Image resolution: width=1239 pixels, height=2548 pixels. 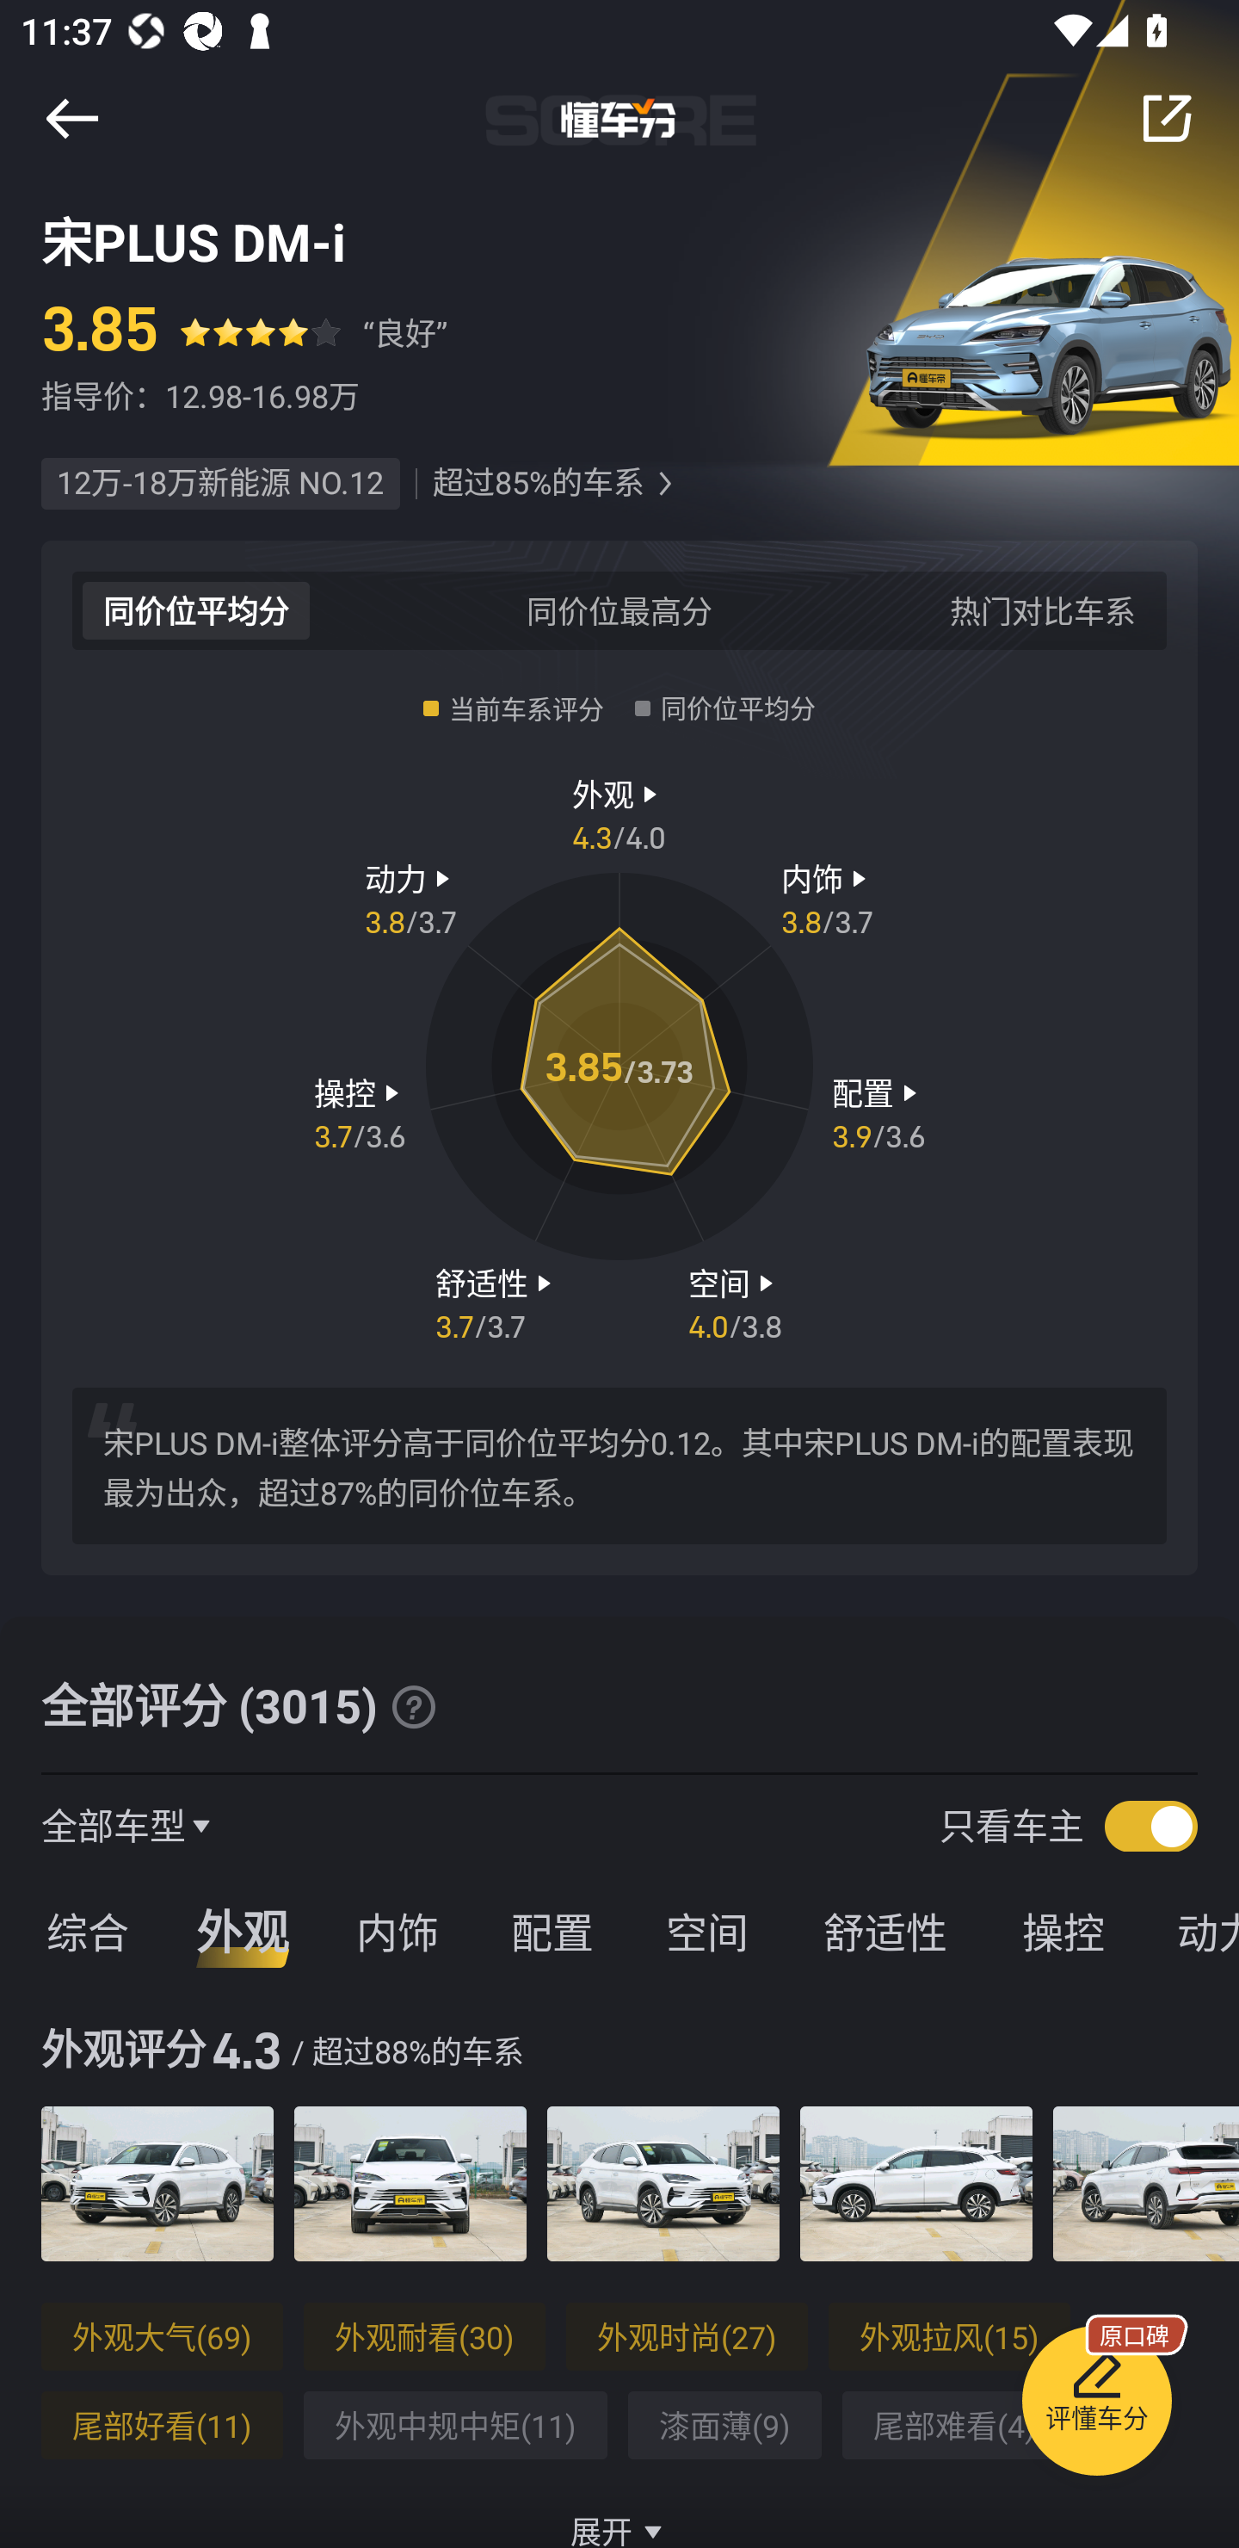 I want to click on 操控  3.7 / 3.6, so click(x=360, y=1113).